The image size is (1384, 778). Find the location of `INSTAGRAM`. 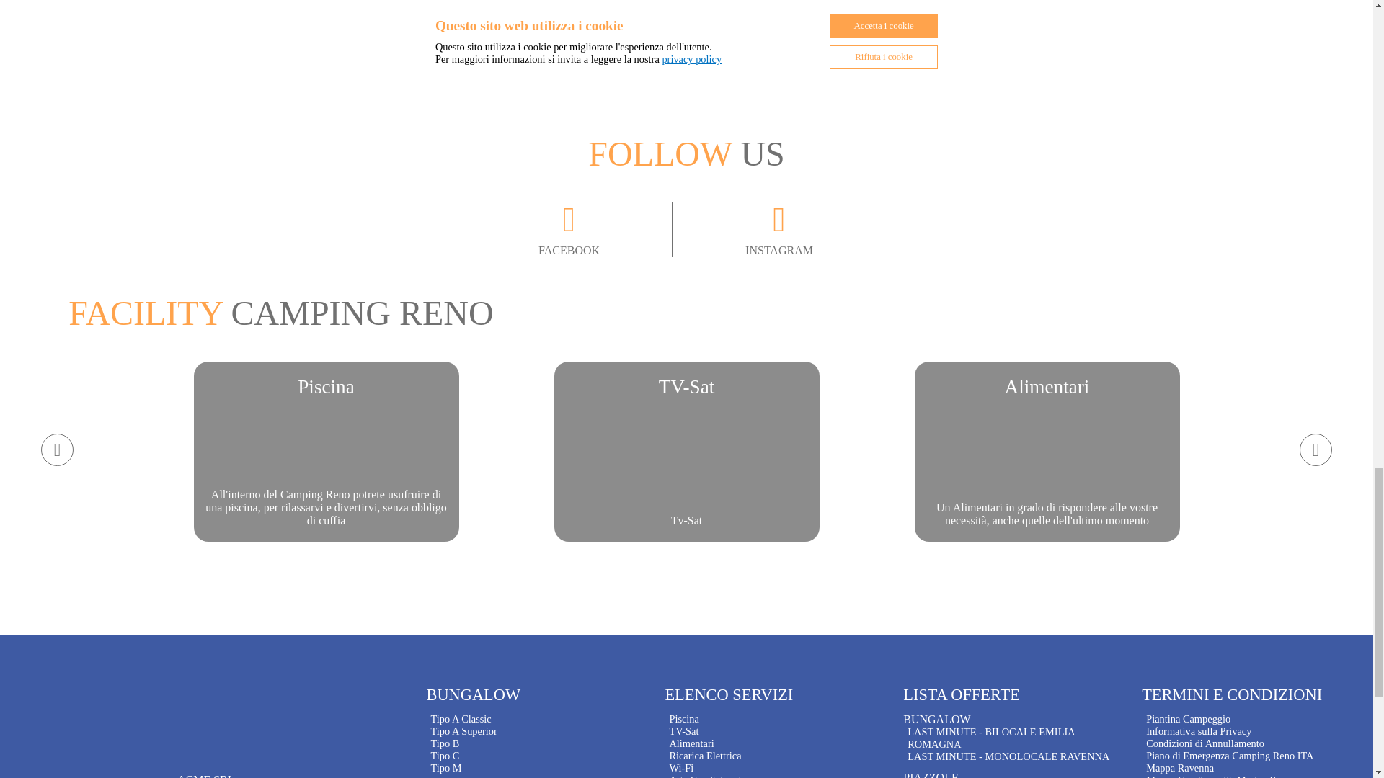

INSTAGRAM is located at coordinates (123, 16).